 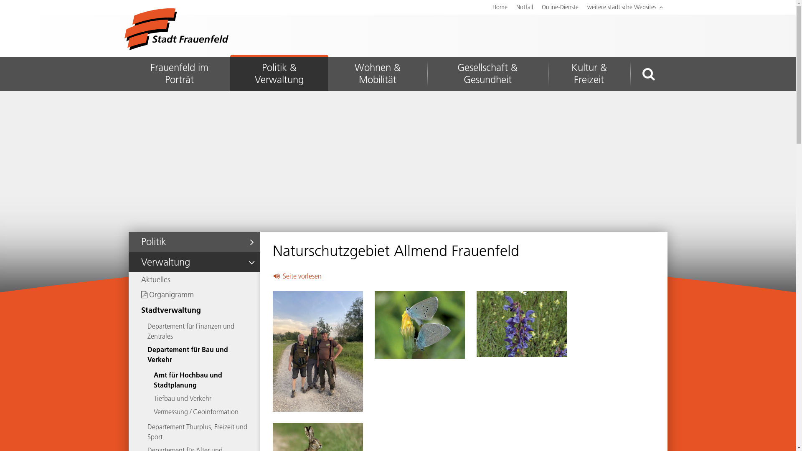 I want to click on Aktuelles, so click(x=195, y=280).